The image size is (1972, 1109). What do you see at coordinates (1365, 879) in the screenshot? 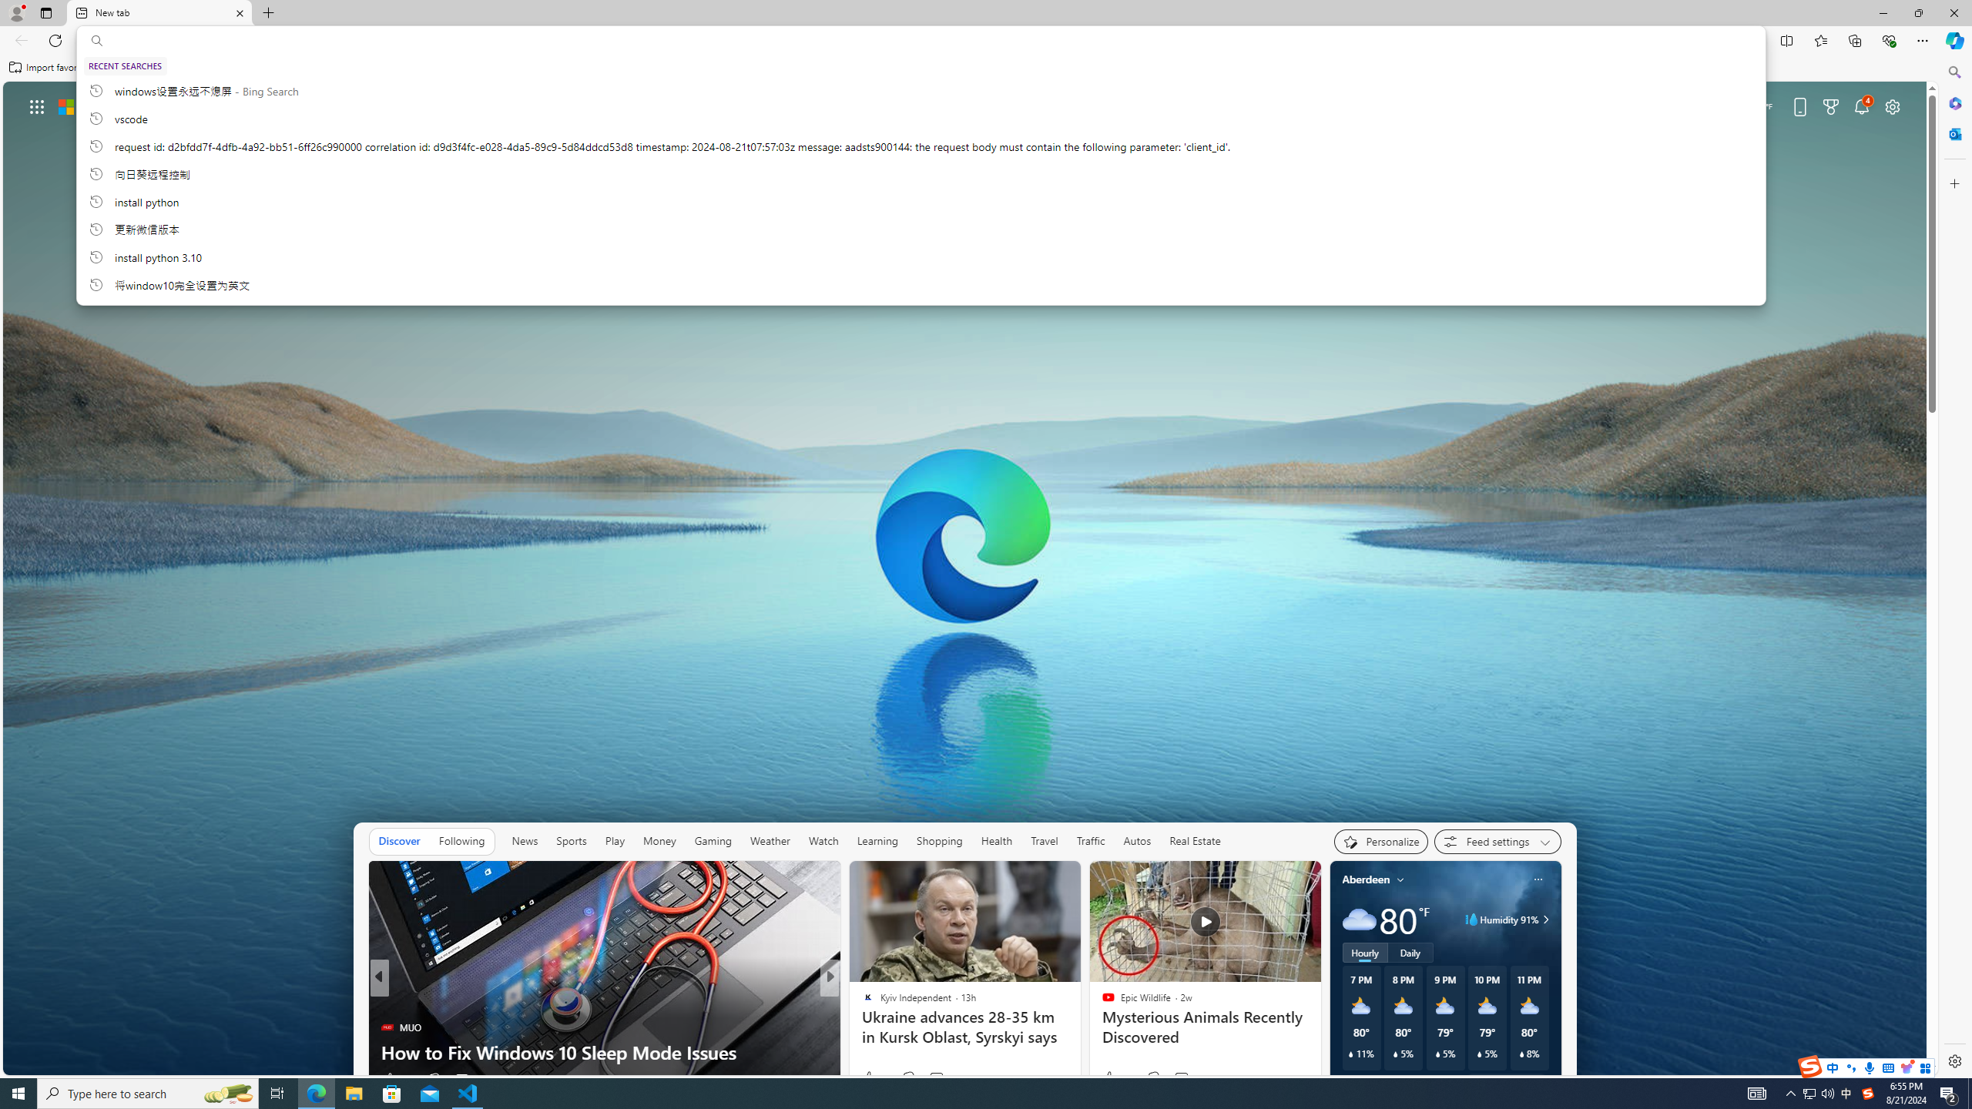
I see `Aberdeen` at bounding box center [1365, 879].